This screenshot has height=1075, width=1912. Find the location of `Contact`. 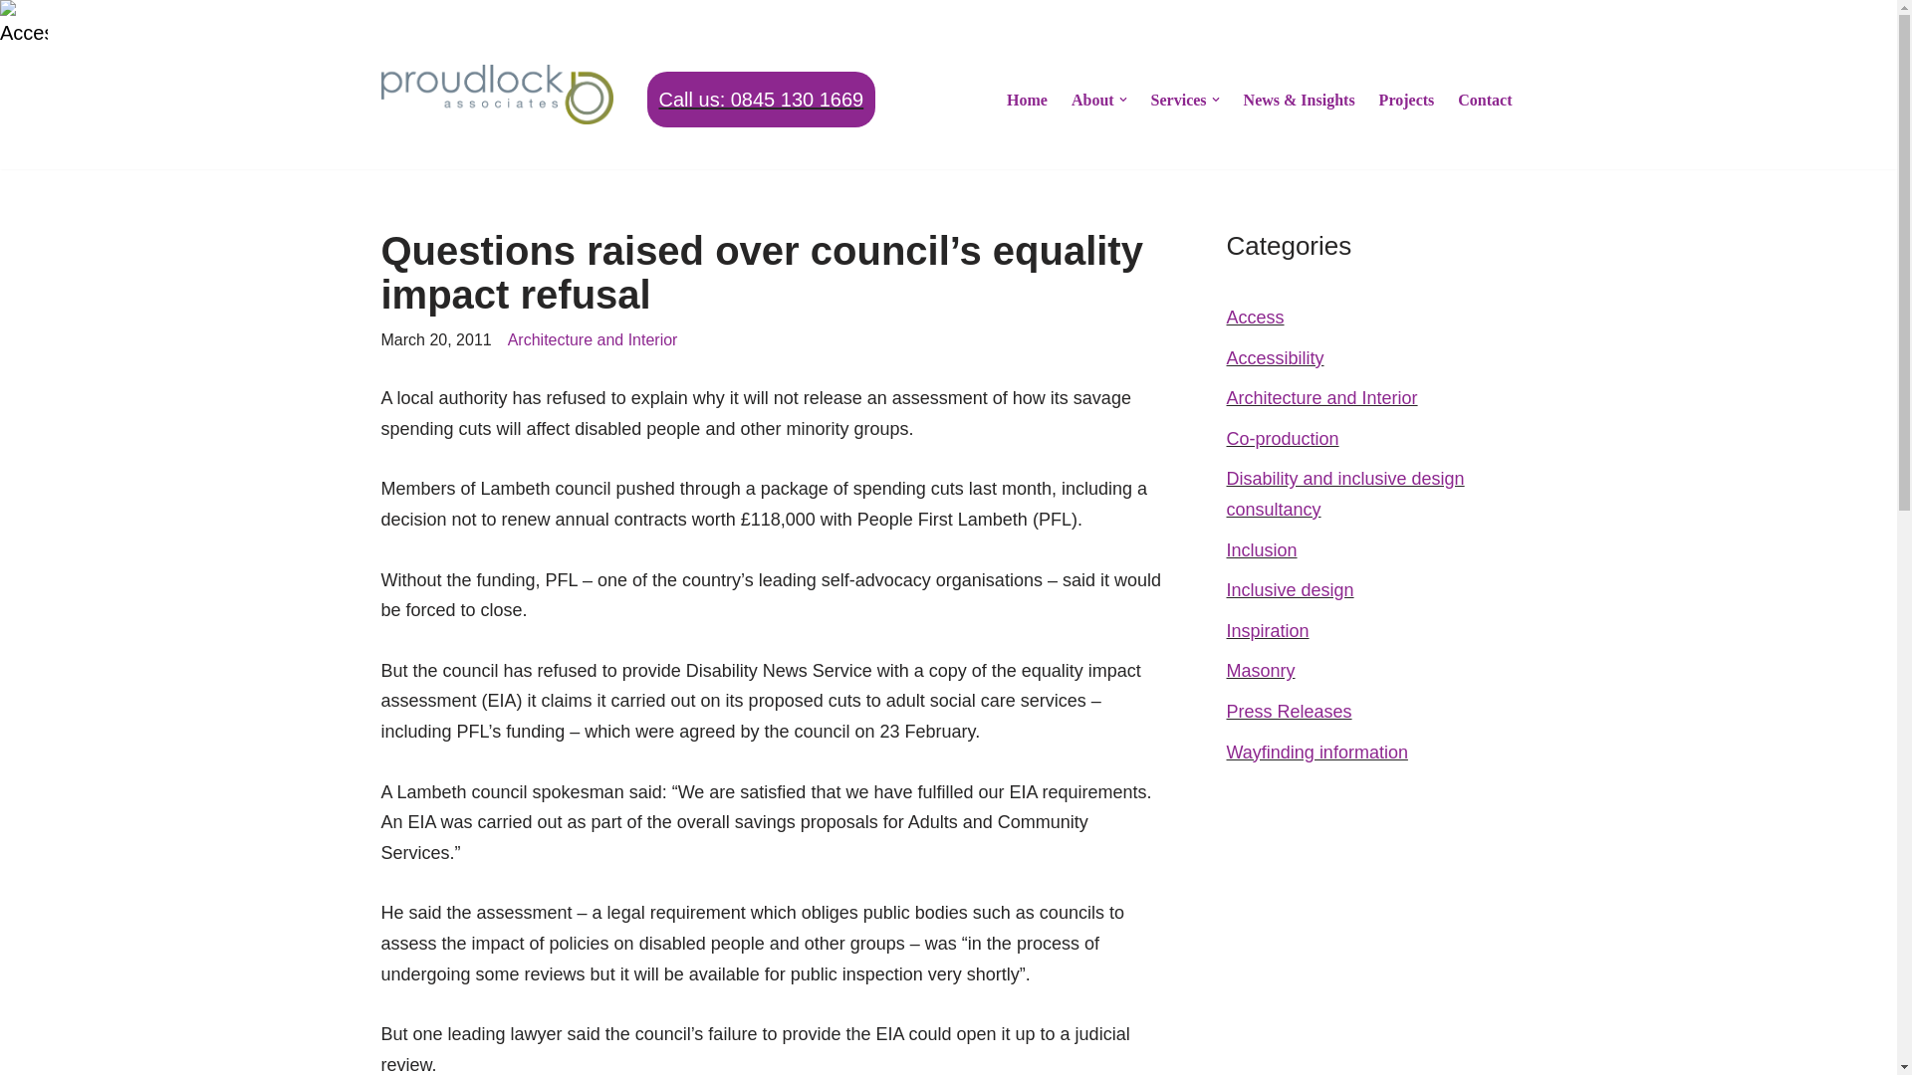

Contact is located at coordinates (1484, 100).